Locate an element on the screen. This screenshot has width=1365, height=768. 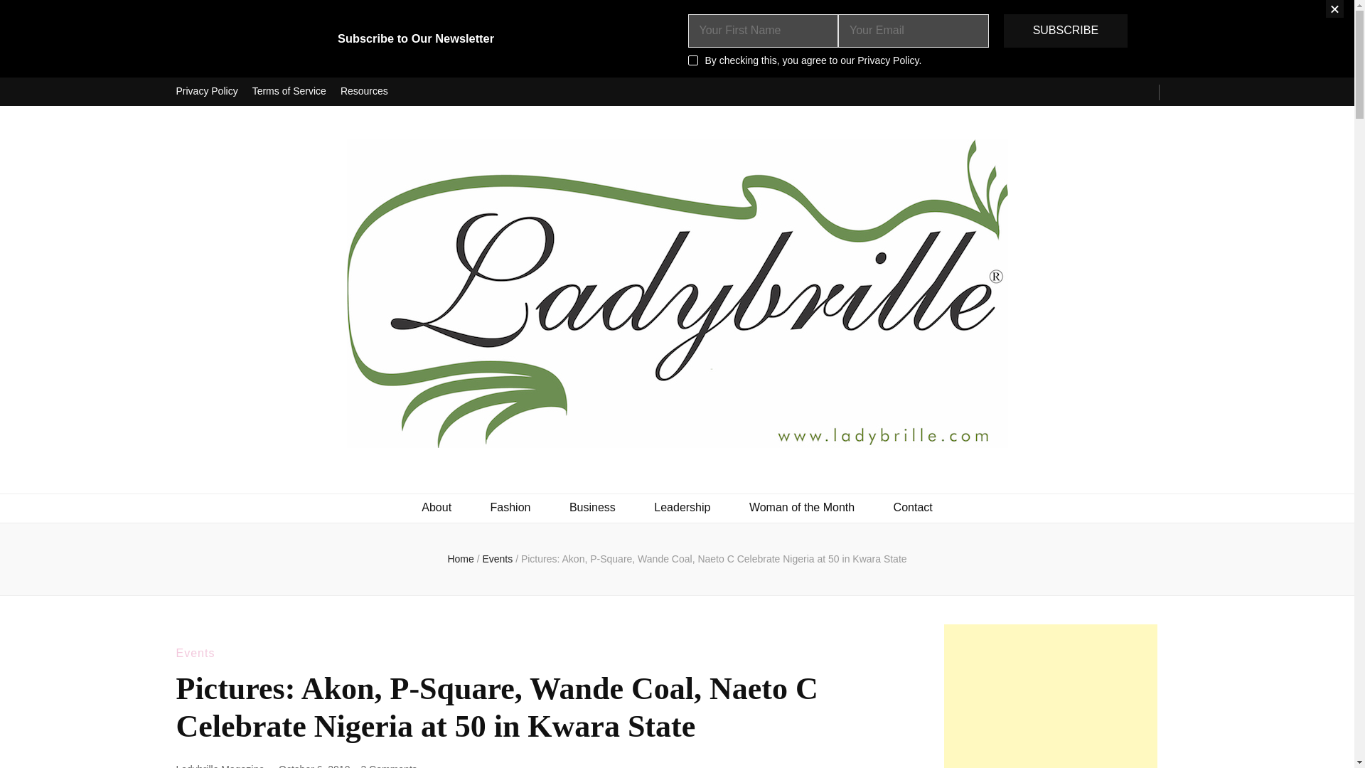
Woman of the Month is located at coordinates (802, 508).